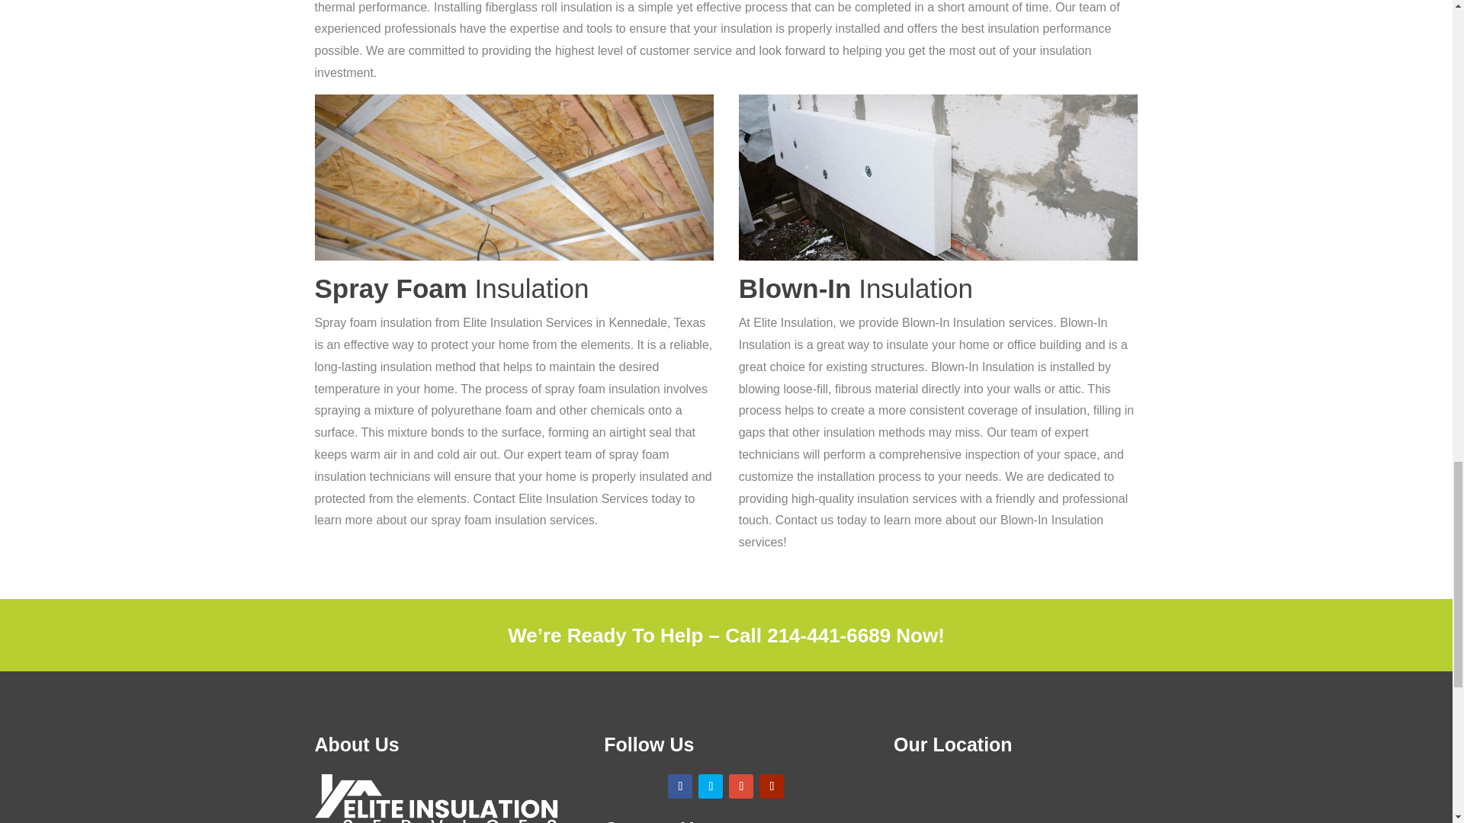  What do you see at coordinates (680, 786) in the screenshot?
I see `Follow on Facebook` at bounding box center [680, 786].